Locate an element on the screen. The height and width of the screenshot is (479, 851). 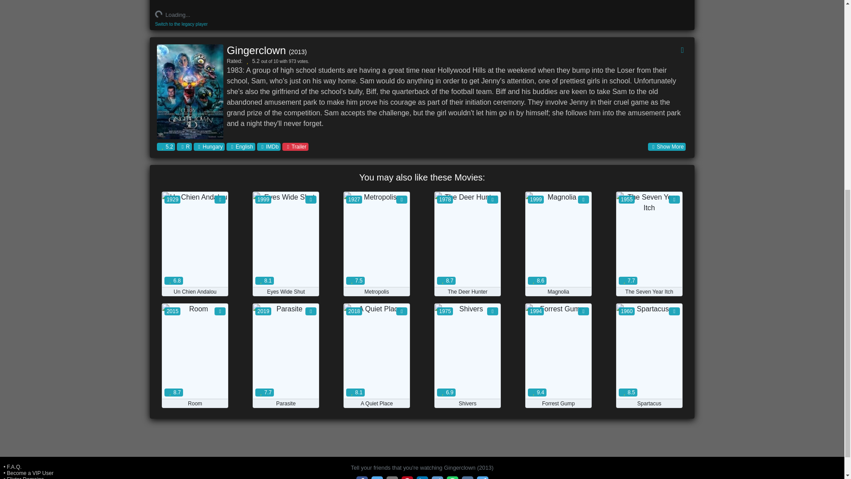
Download is located at coordinates (495, 292).